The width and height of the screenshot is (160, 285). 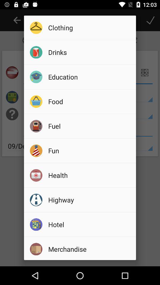 What do you see at coordinates (90, 126) in the screenshot?
I see `choose the fuel icon` at bounding box center [90, 126].